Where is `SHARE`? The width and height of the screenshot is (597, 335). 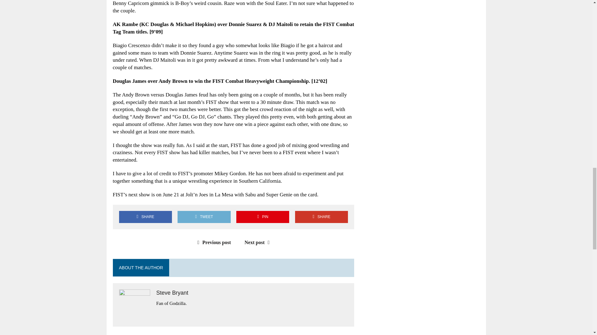 SHARE is located at coordinates (322, 217).